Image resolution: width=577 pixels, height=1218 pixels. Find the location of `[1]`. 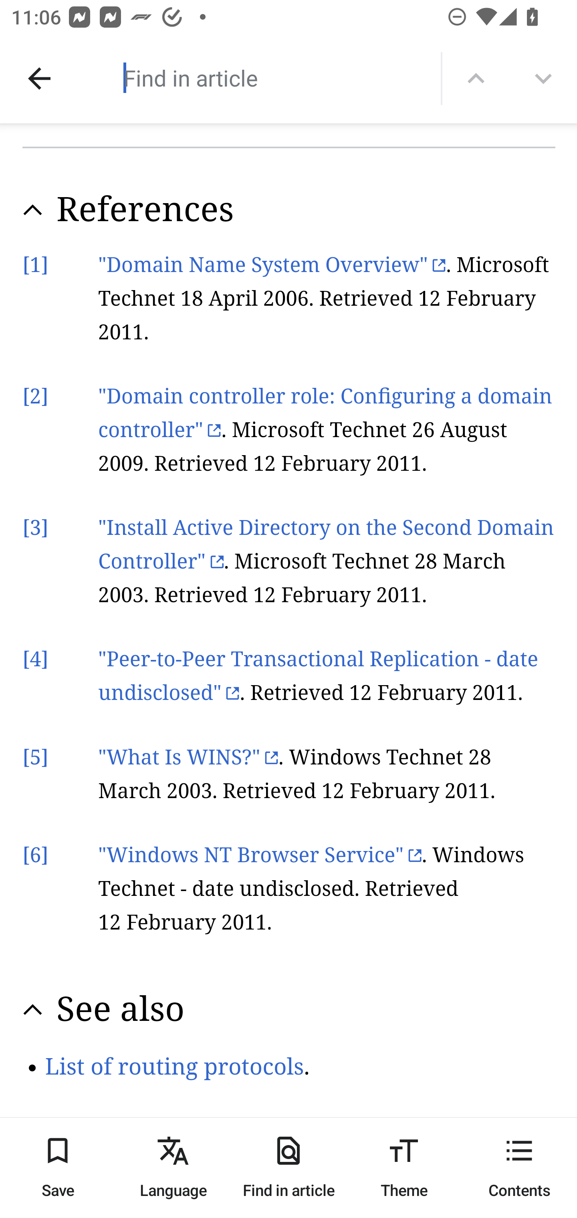

[1] is located at coordinates (36, 265).